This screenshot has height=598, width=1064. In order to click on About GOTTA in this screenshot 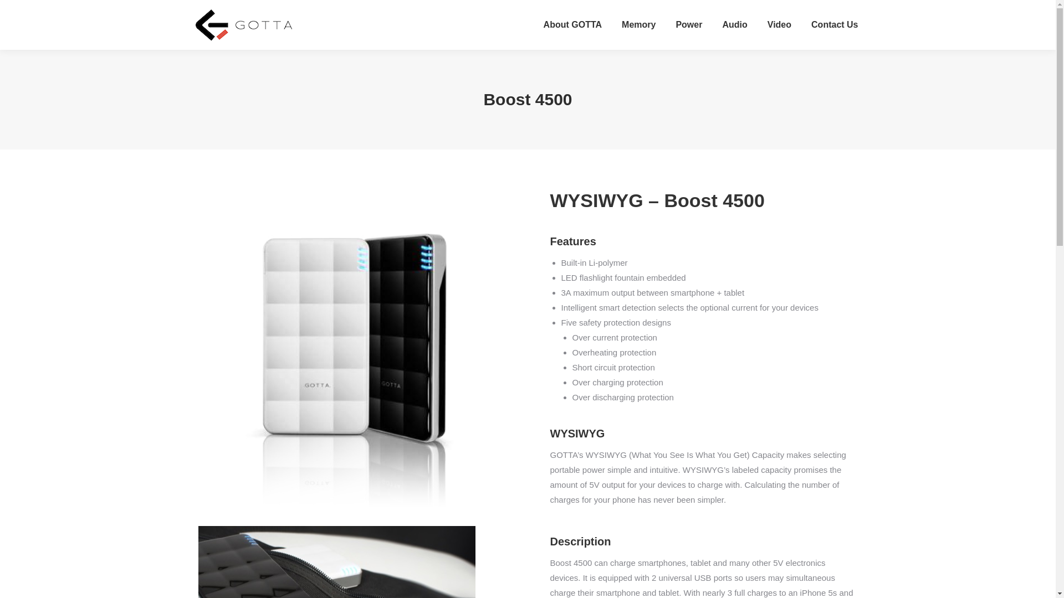, I will do `click(573, 25)`.